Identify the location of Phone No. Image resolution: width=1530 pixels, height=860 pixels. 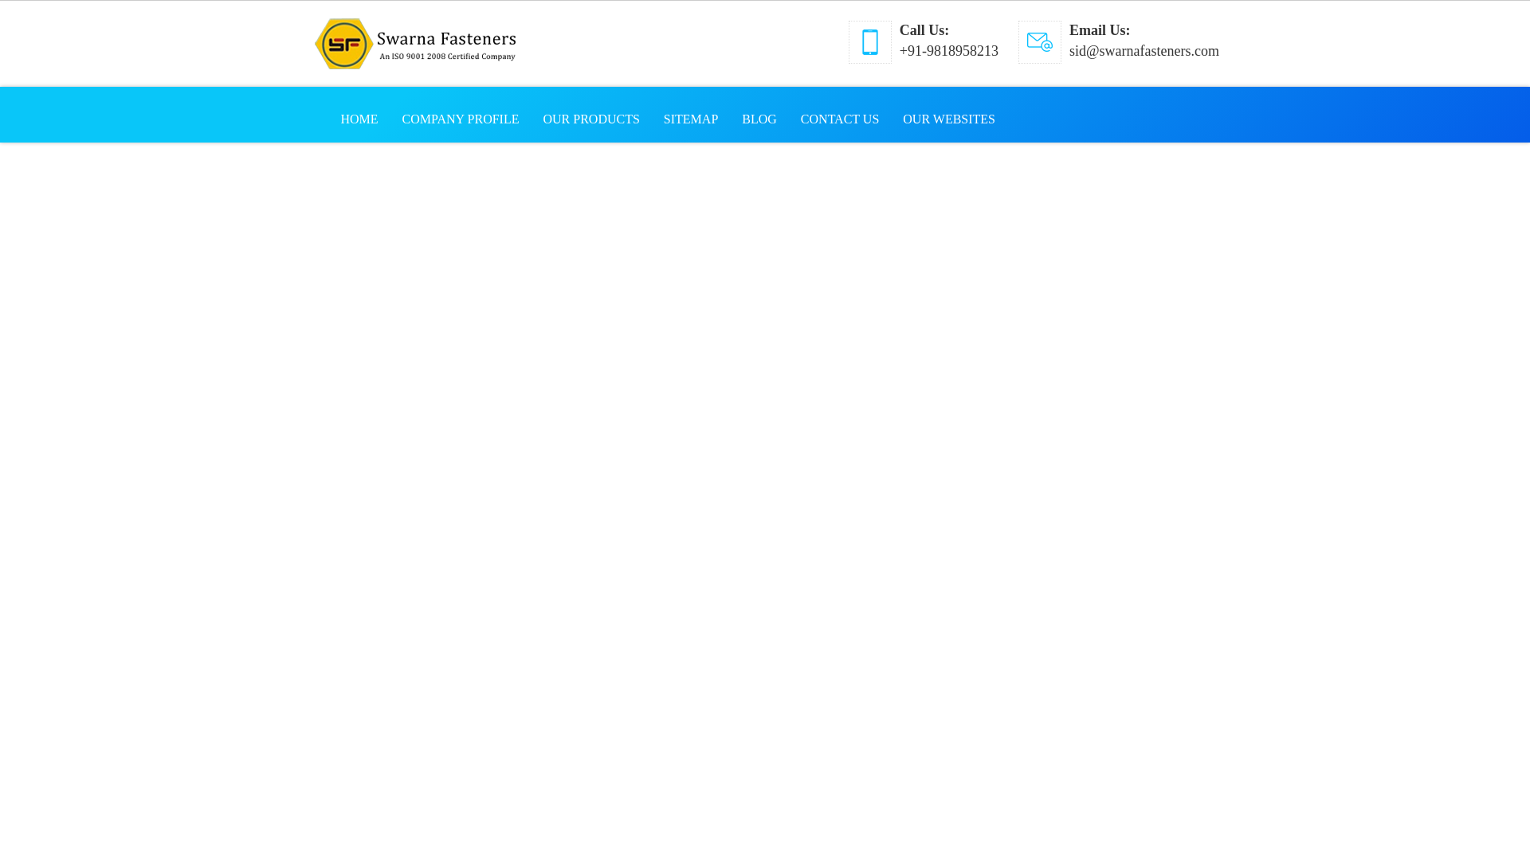
(869, 41).